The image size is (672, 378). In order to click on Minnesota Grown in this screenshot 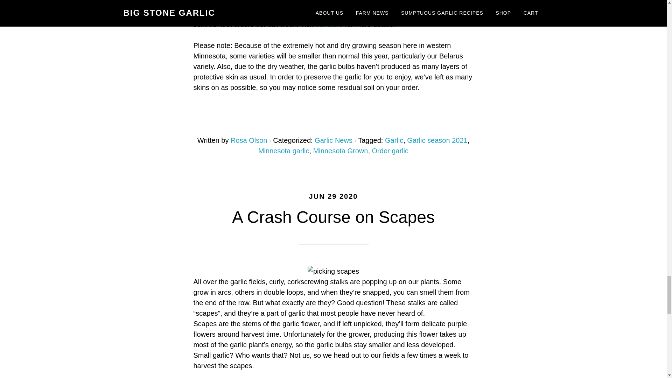, I will do `click(341, 150)`.